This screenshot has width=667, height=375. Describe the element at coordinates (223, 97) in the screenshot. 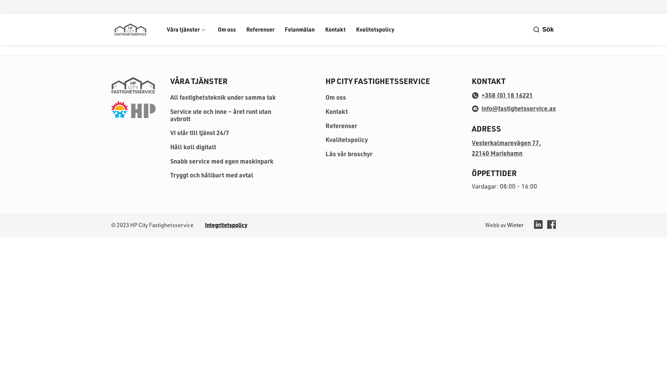

I see `All fastighetsteknik under samma tak` at that location.